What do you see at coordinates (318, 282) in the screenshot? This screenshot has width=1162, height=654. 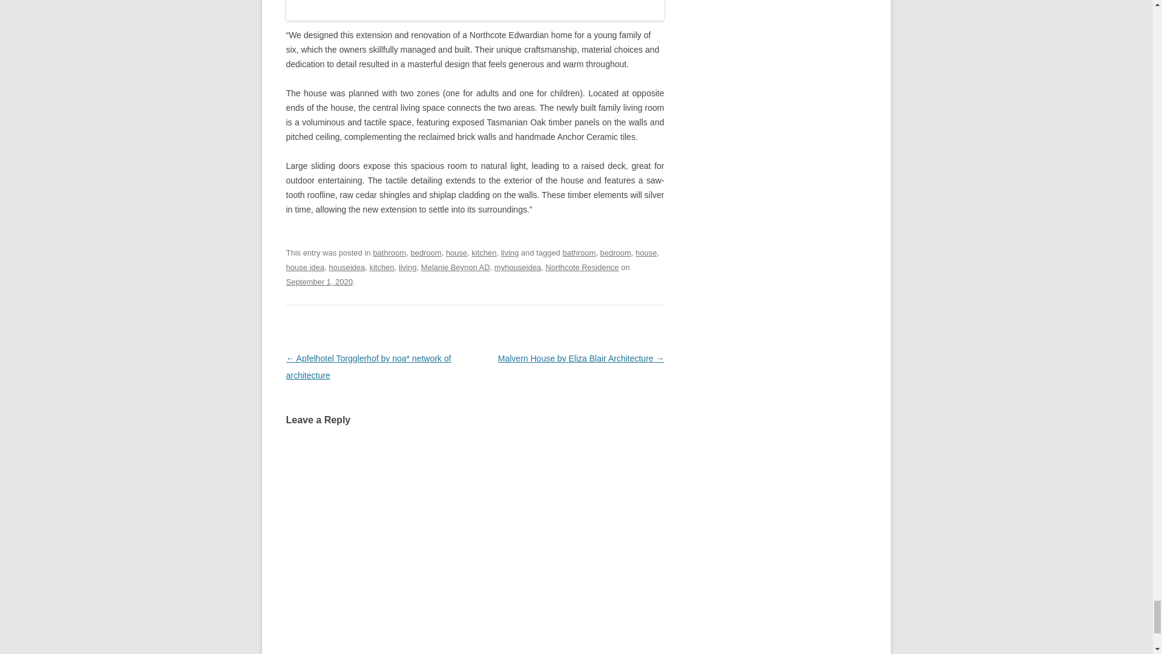 I see `6:30 am` at bounding box center [318, 282].